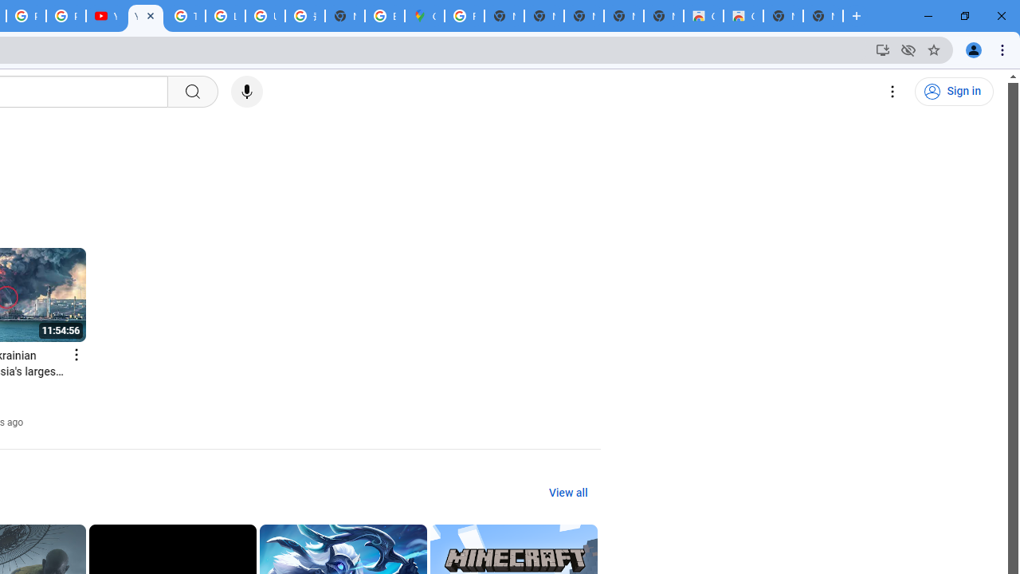 The width and height of the screenshot is (1020, 574). I want to click on New Tab, so click(822, 16).